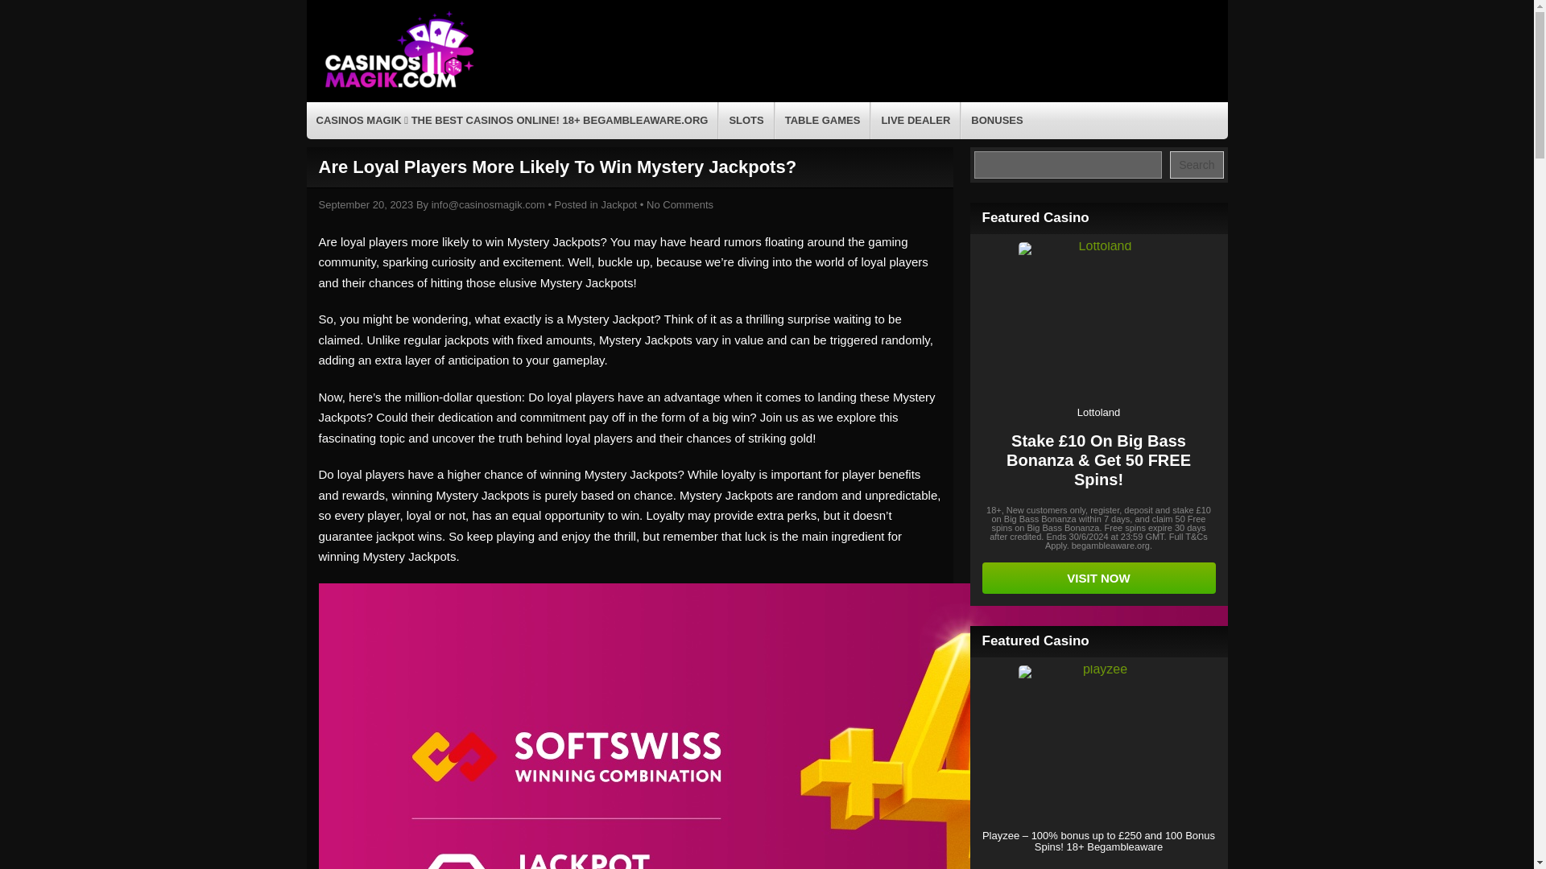 The height and width of the screenshot is (869, 1546). What do you see at coordinates (823, 121) in the screenshot?
I see `TABLE GAMES` at bounding box center [823, 121].